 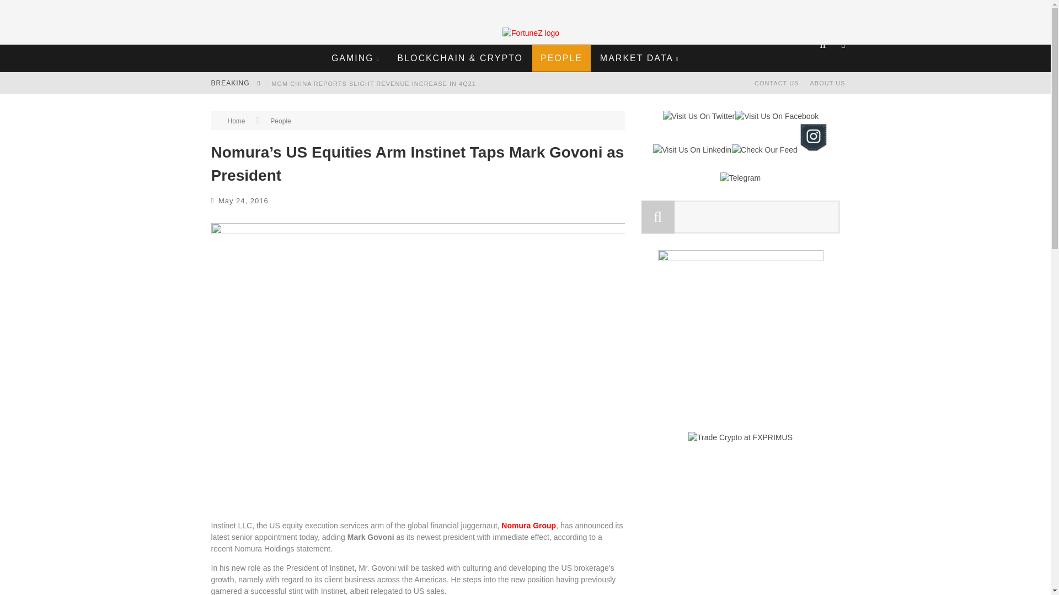 I want to click on Visit Us On Facebook, so click(x=777, y=116).